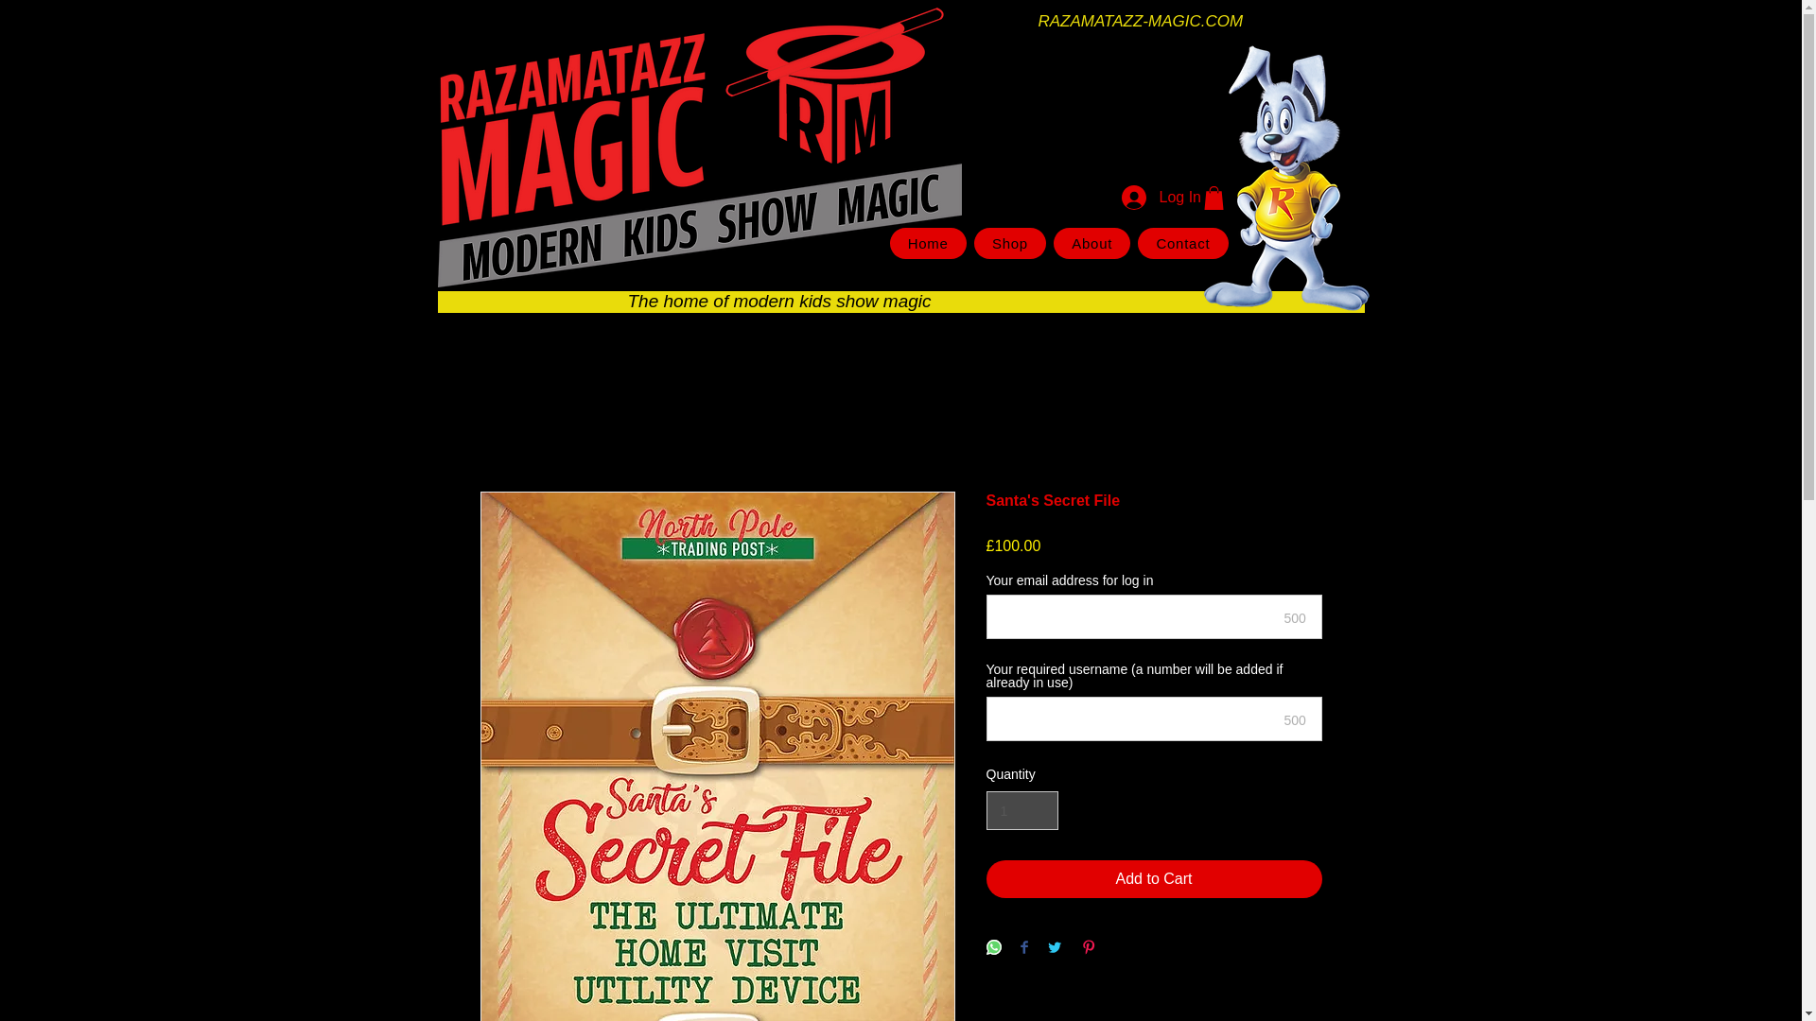 This screenshot has height=1021, width=1816. Describe the element at coordinates (1145, 197) in the screenshot. I see `Log In` at that location.